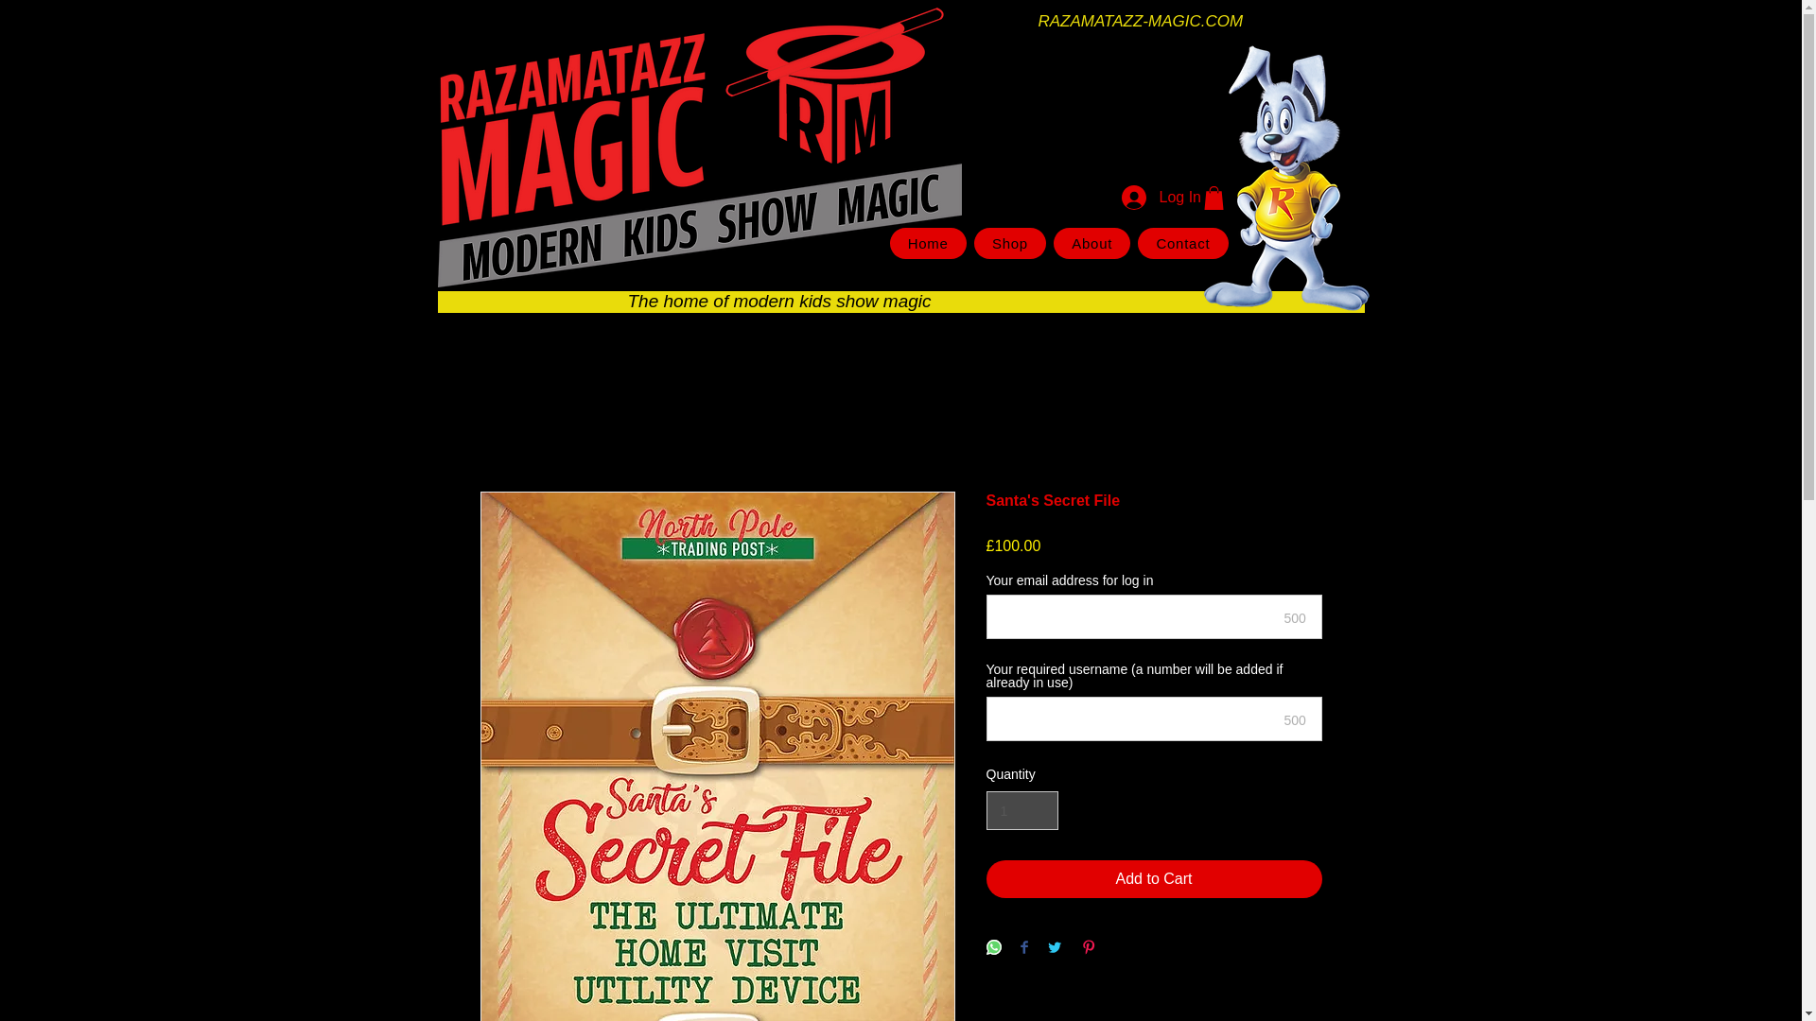 This screenshot has height=1021, width=1816. Describe the element at coordinates (1145, 197) in the screenshot. I see `Log In` at that location.